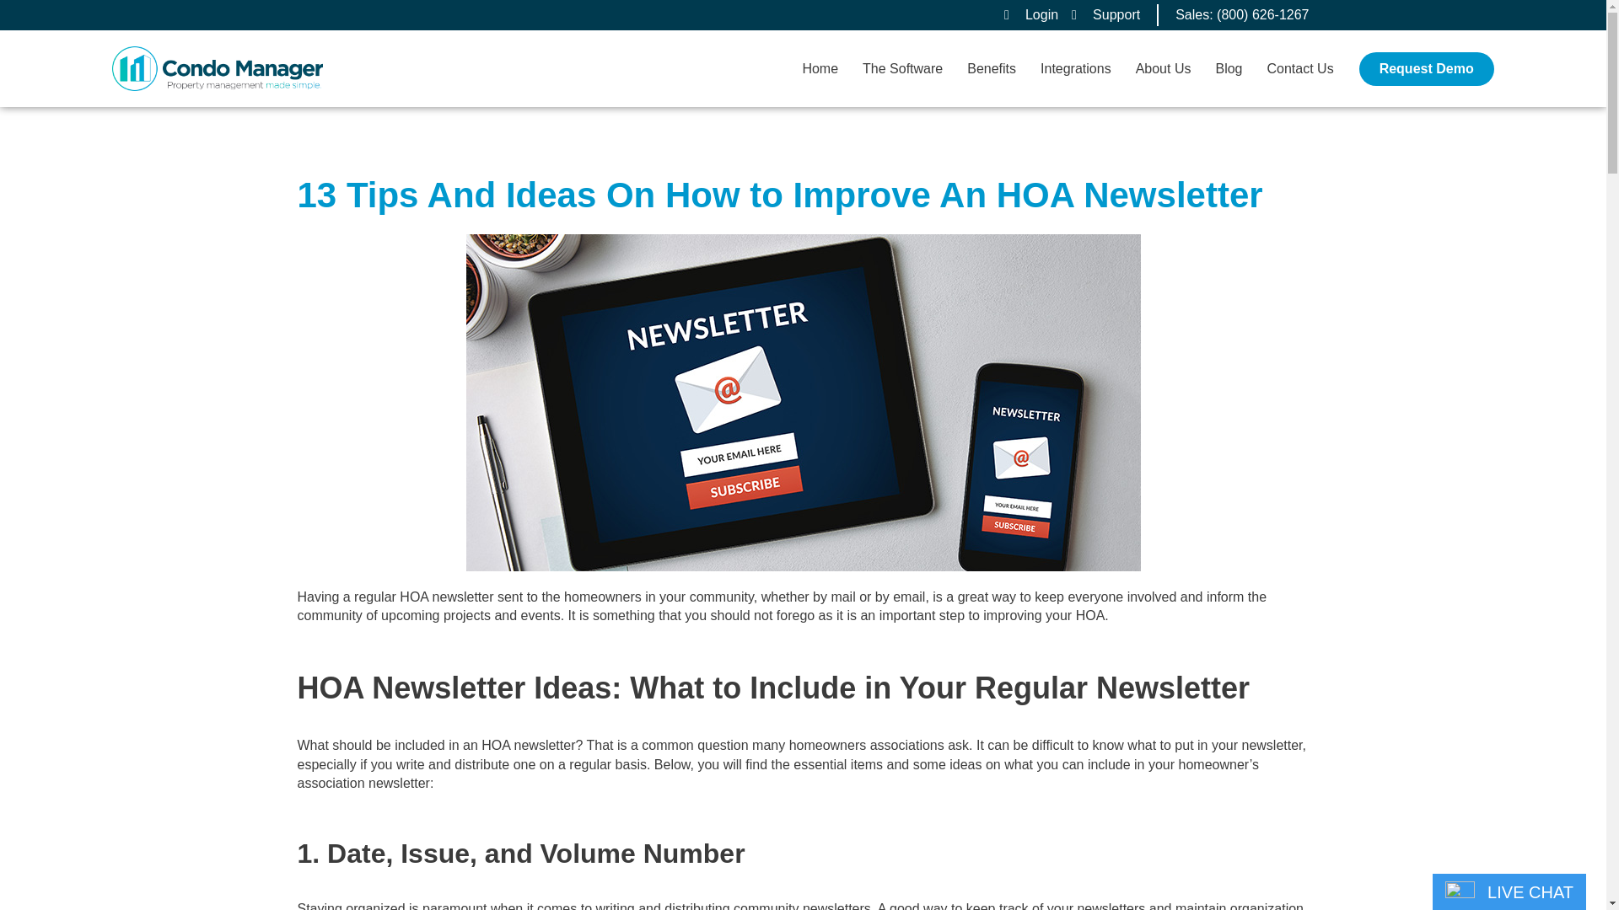 This screenshot has height=910, width=1619. Describe the element at coordinates (1299, 69) in the screenshot. I see `Contact Us` at that location.